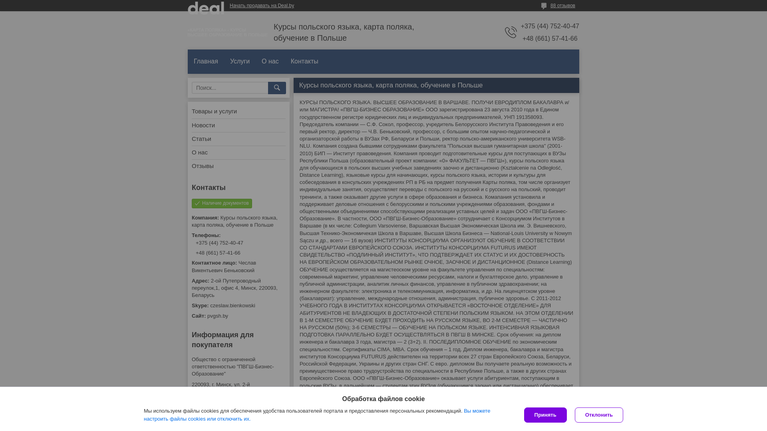  Describe the element at coordinates (239, 316) in the screenshot. I see `pvgsh.by` at that location.